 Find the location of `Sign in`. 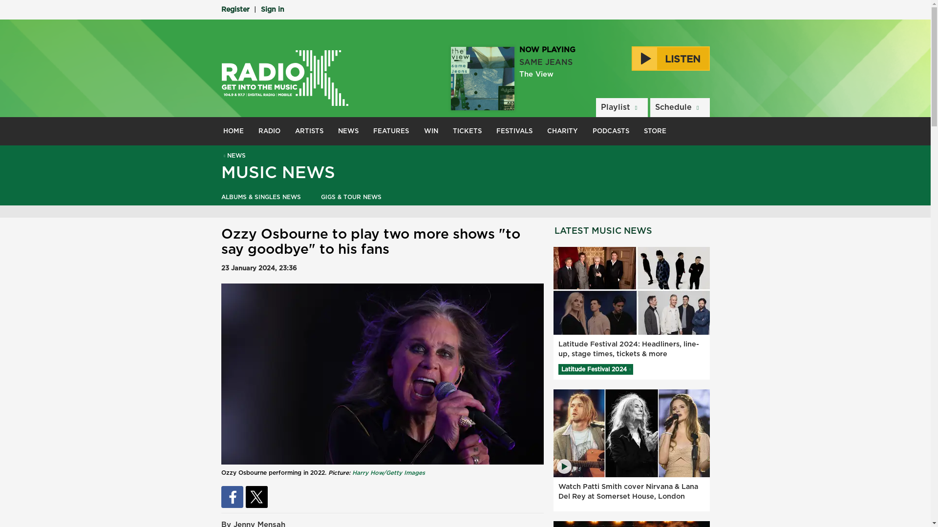

Sign in is located at coordinates (272, 10).